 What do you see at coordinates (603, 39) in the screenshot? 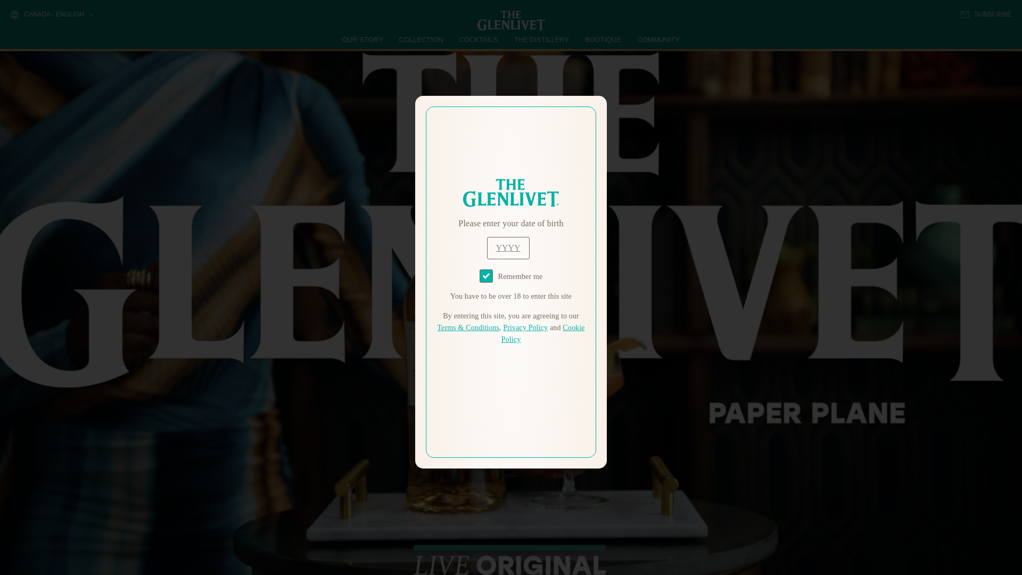
I see `BOUTIQUE` at bounding box center [603, 39].